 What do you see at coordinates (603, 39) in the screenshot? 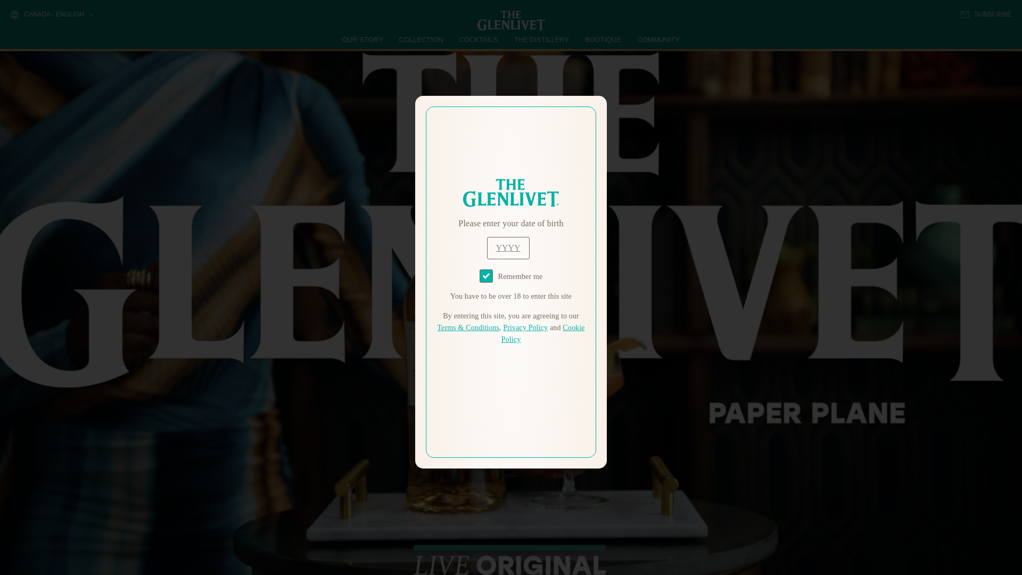
I see `BOUTIQUE` at bounding box center [603, 39].